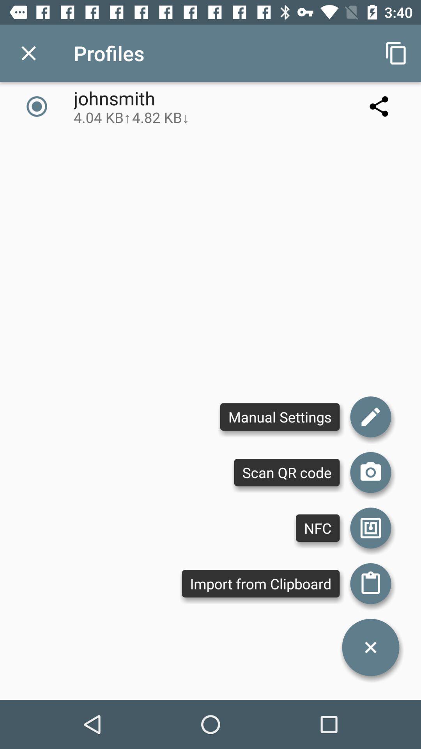 Image resolution: width=421 pixels, height=749 pixels. What do you see at coordinates (28, 53) in the screenshot?
I see `press item above the johnsmith 4 04` at bounding box center [28, 53].